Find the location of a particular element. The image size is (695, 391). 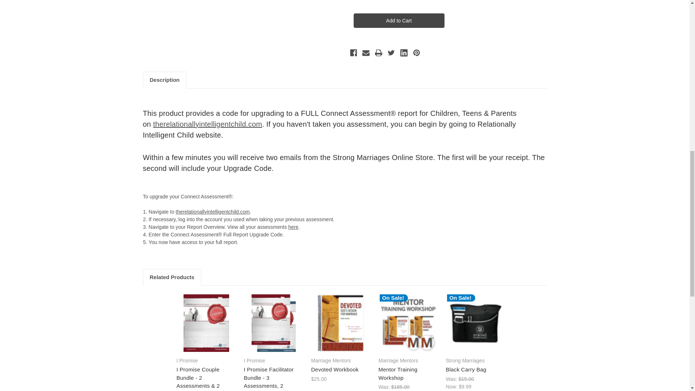

Mentor Training Workshop is located at coordinates (408, 323).